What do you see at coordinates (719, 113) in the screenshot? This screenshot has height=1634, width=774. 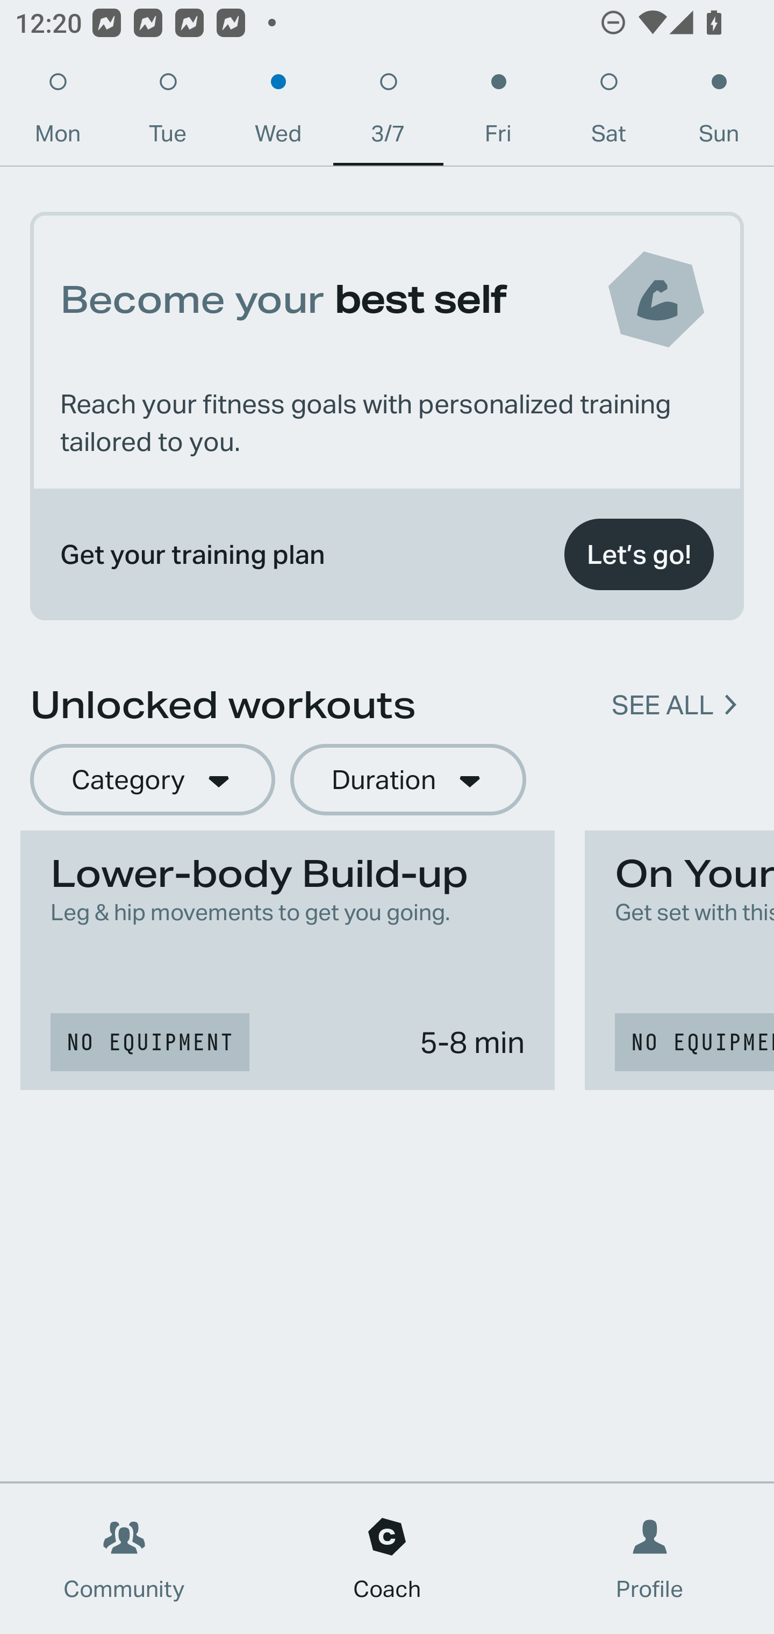 I see `Sun` at bounding box center [719, 113].